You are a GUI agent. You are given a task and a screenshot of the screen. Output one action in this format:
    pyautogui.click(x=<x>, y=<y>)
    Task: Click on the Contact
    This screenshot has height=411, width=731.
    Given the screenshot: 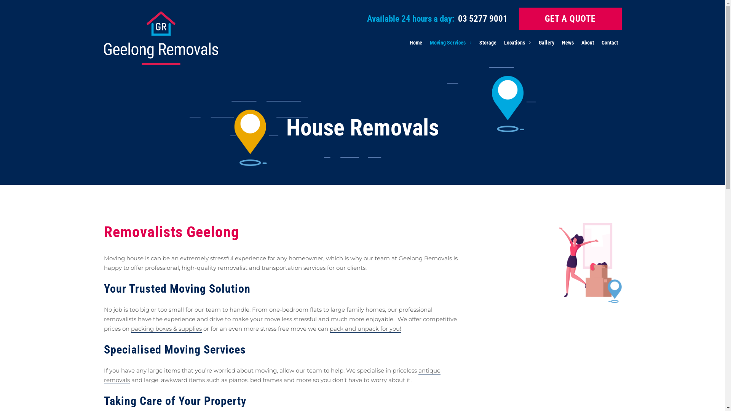 What is the action you would take?
    pyautogui.click(x=610, y=43)
    